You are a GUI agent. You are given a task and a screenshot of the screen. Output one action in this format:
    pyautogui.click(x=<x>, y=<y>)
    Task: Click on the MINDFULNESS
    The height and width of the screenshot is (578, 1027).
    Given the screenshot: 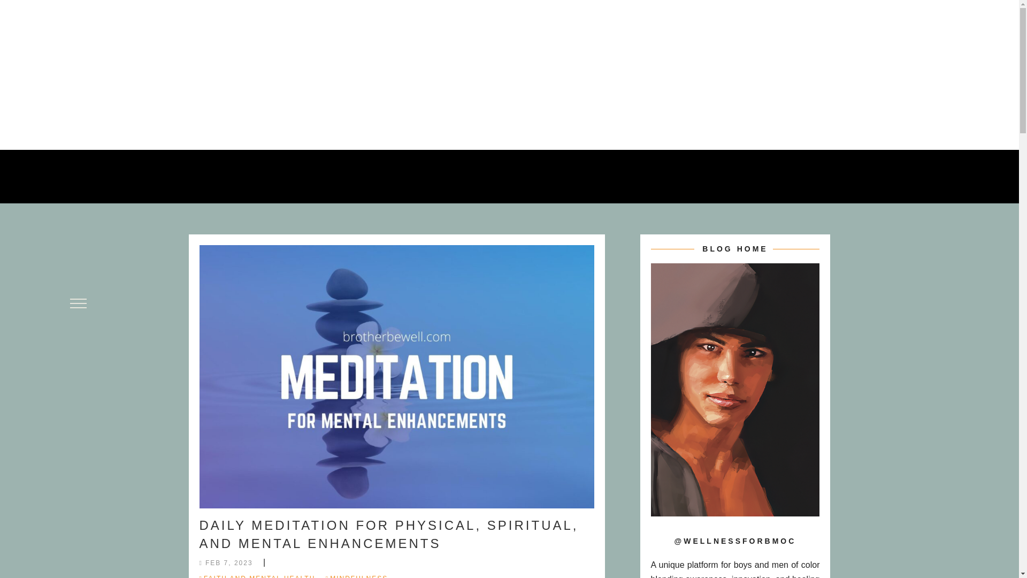 What is the action you would take?
    pyautogui.click(x=356, y=575)
    